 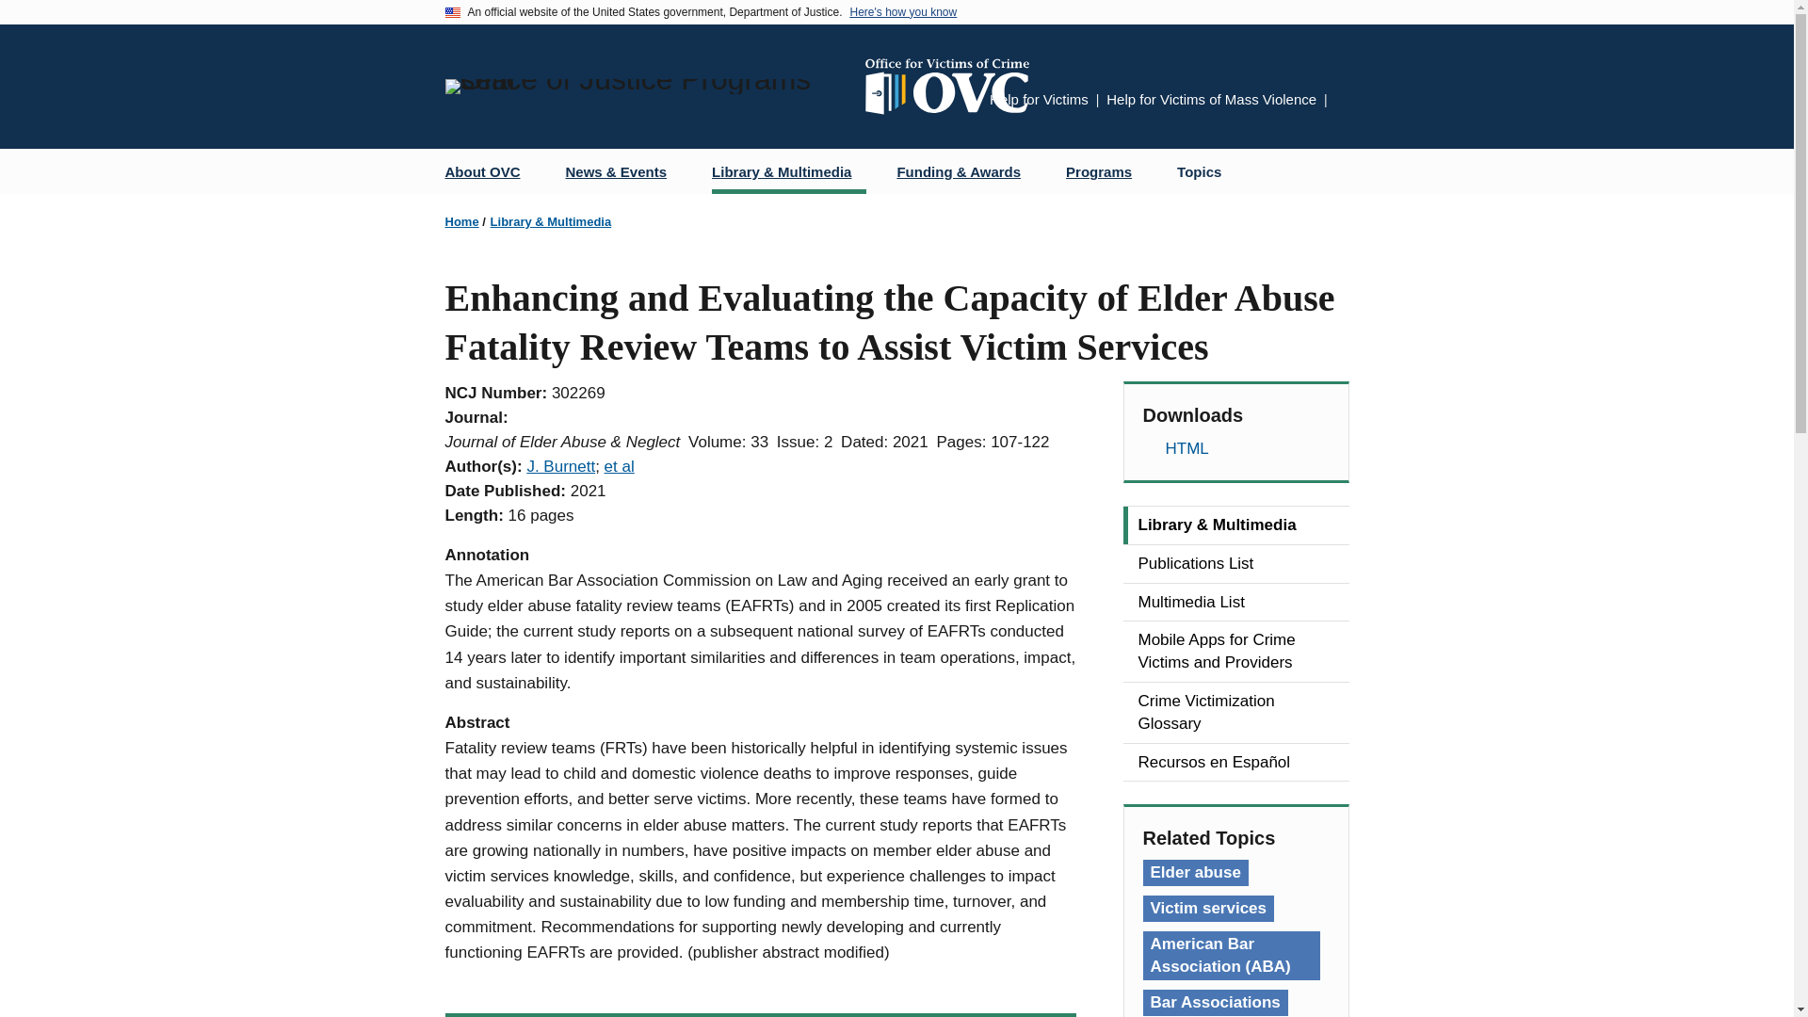 I want to click on Help for Victims of Mass Violence, so click(x=1211, y=100).